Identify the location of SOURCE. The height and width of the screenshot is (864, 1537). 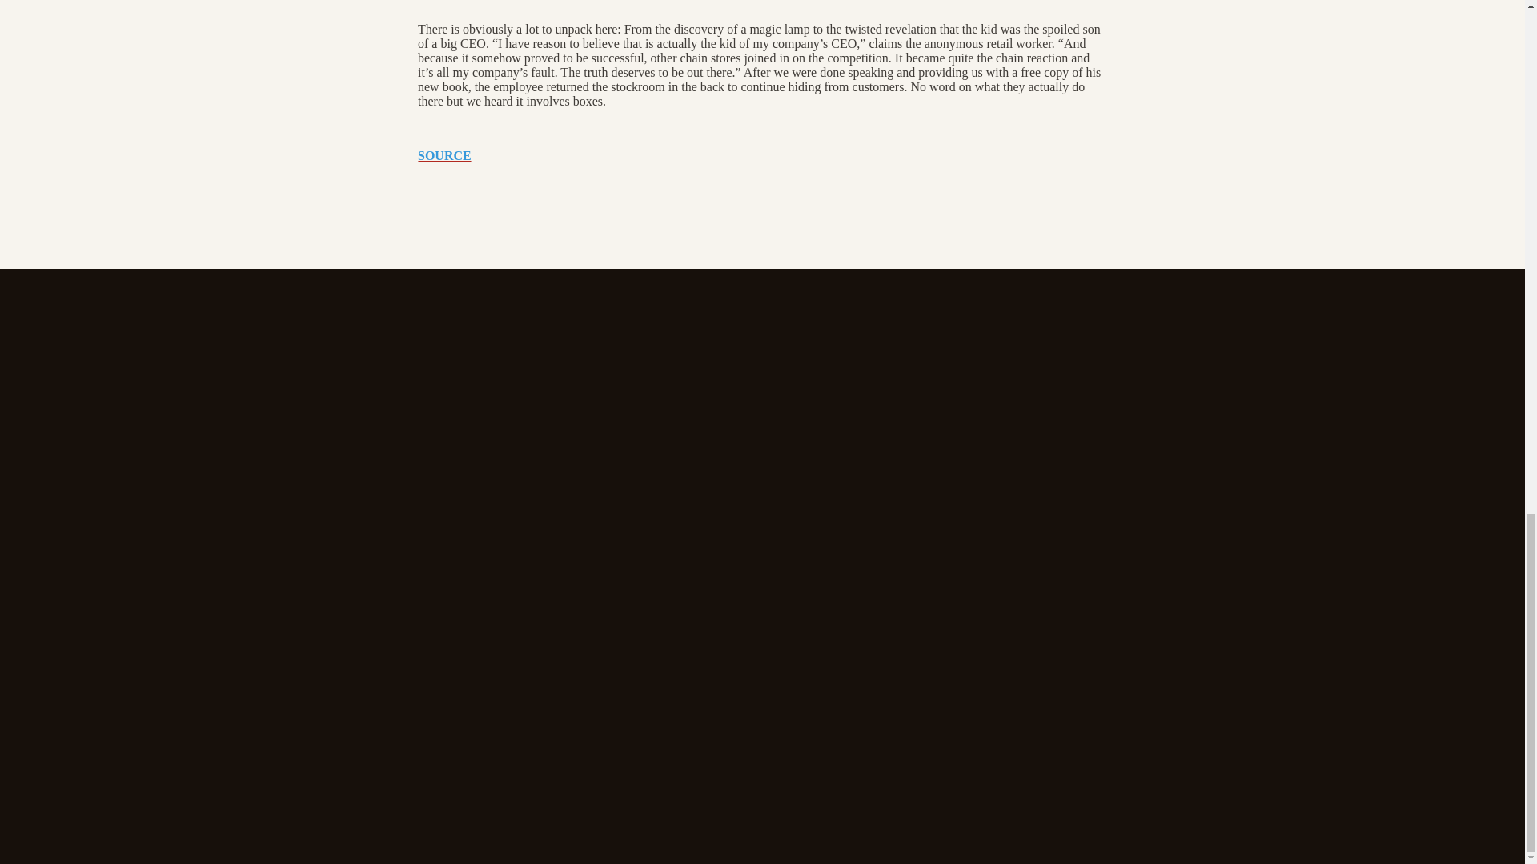
(445, 155).